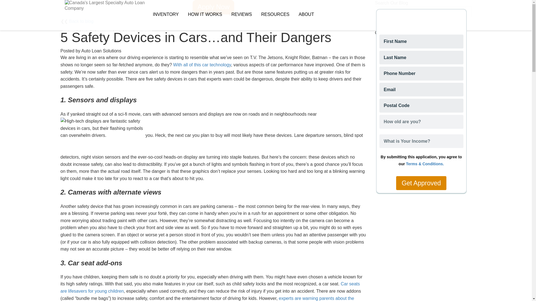  Describe the element at coordinates (166, 14) in the screenshot. I see `INVENTORY` at that location.